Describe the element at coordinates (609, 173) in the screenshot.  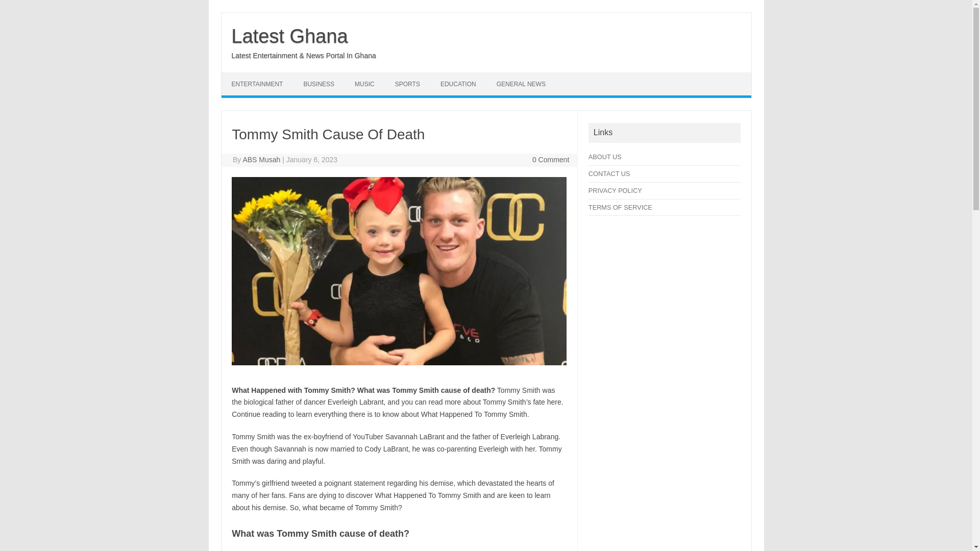
I see `CONTACT US` at that location.